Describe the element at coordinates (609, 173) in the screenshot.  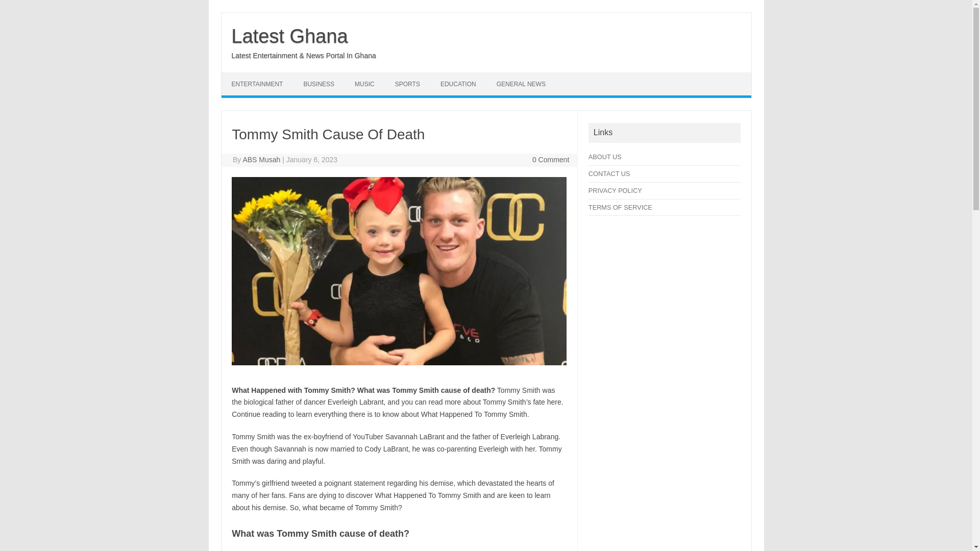
I see `CONTACT US` at that location.